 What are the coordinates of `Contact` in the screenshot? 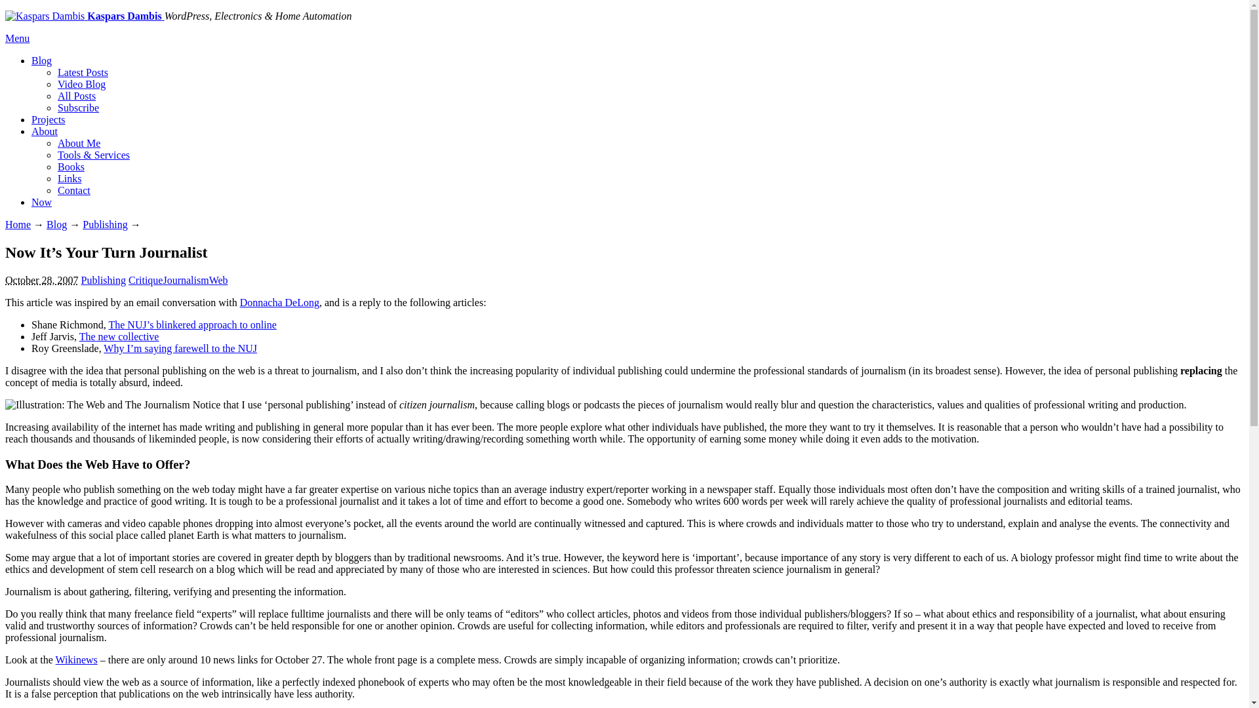 It's located at (74, 190).